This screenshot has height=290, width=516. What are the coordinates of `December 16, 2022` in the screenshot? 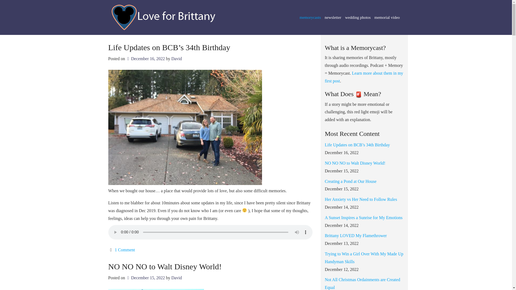 It's located at (145, 59).